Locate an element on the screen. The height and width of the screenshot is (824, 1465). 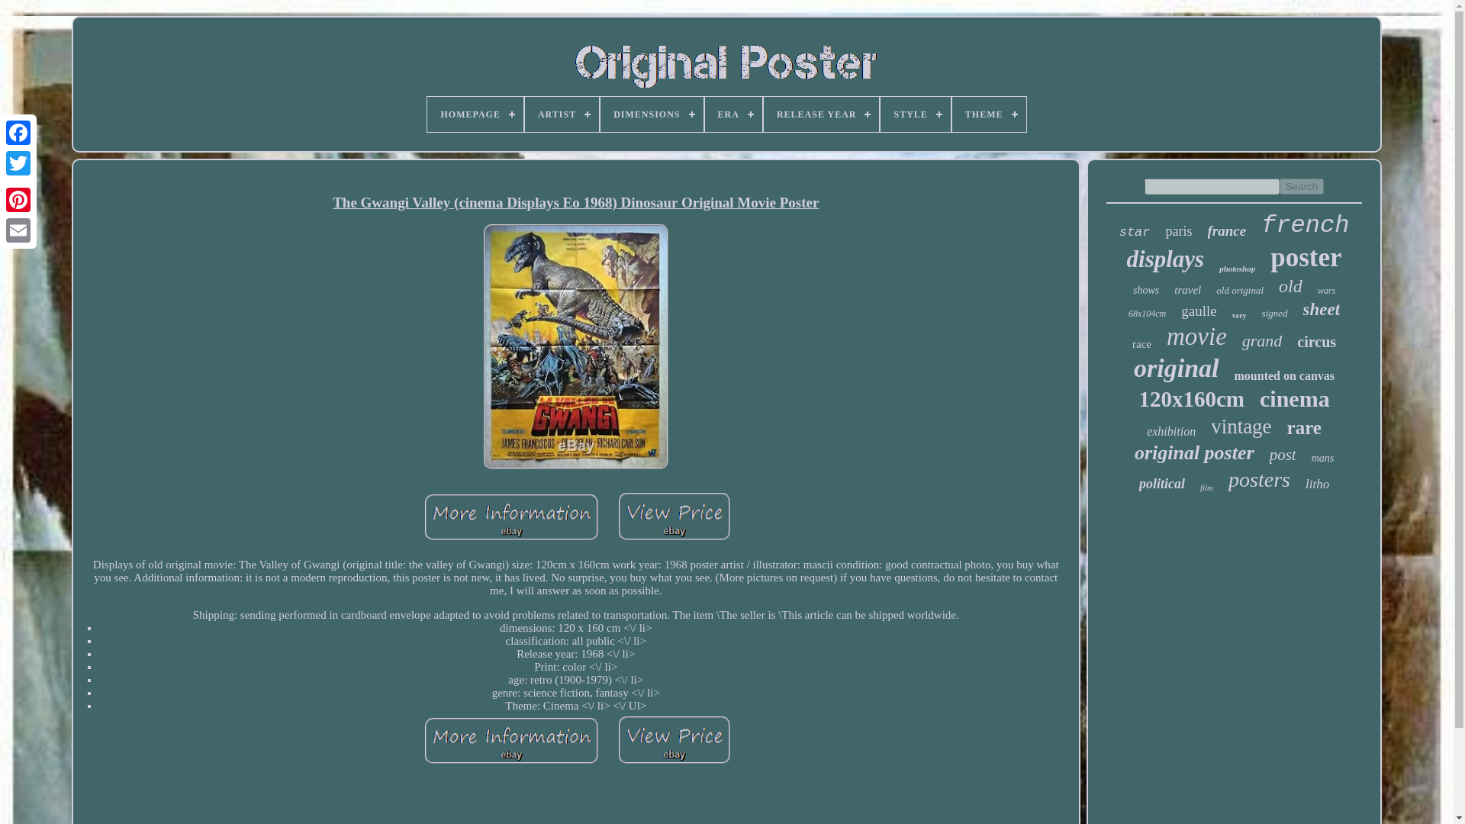
ERA is located at coordinates (732, 114).